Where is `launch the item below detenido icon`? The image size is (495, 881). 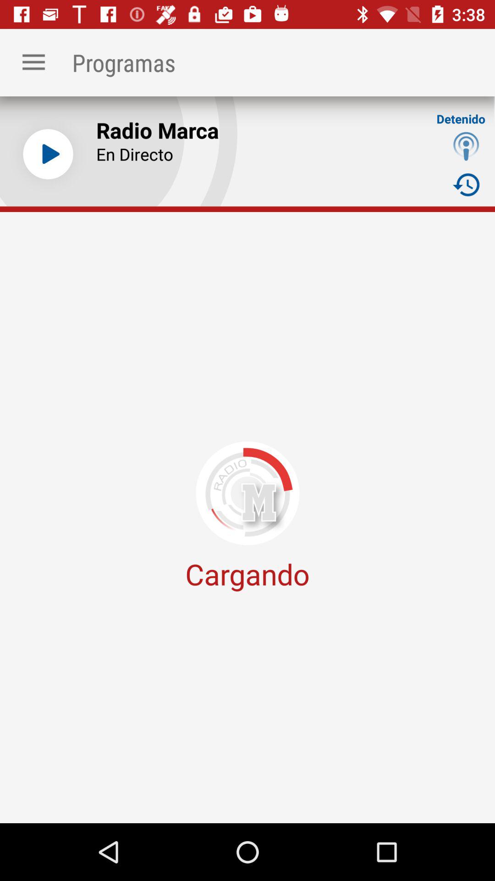 launch the item below detenido icon is located at coordinates (466, 146).